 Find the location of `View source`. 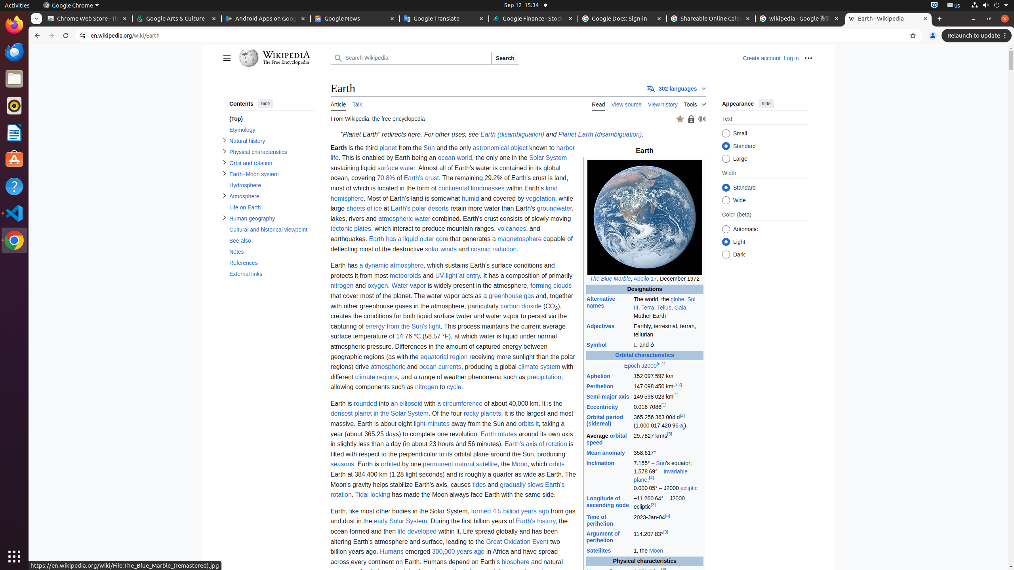

View source is located at coordinates (627, 104).